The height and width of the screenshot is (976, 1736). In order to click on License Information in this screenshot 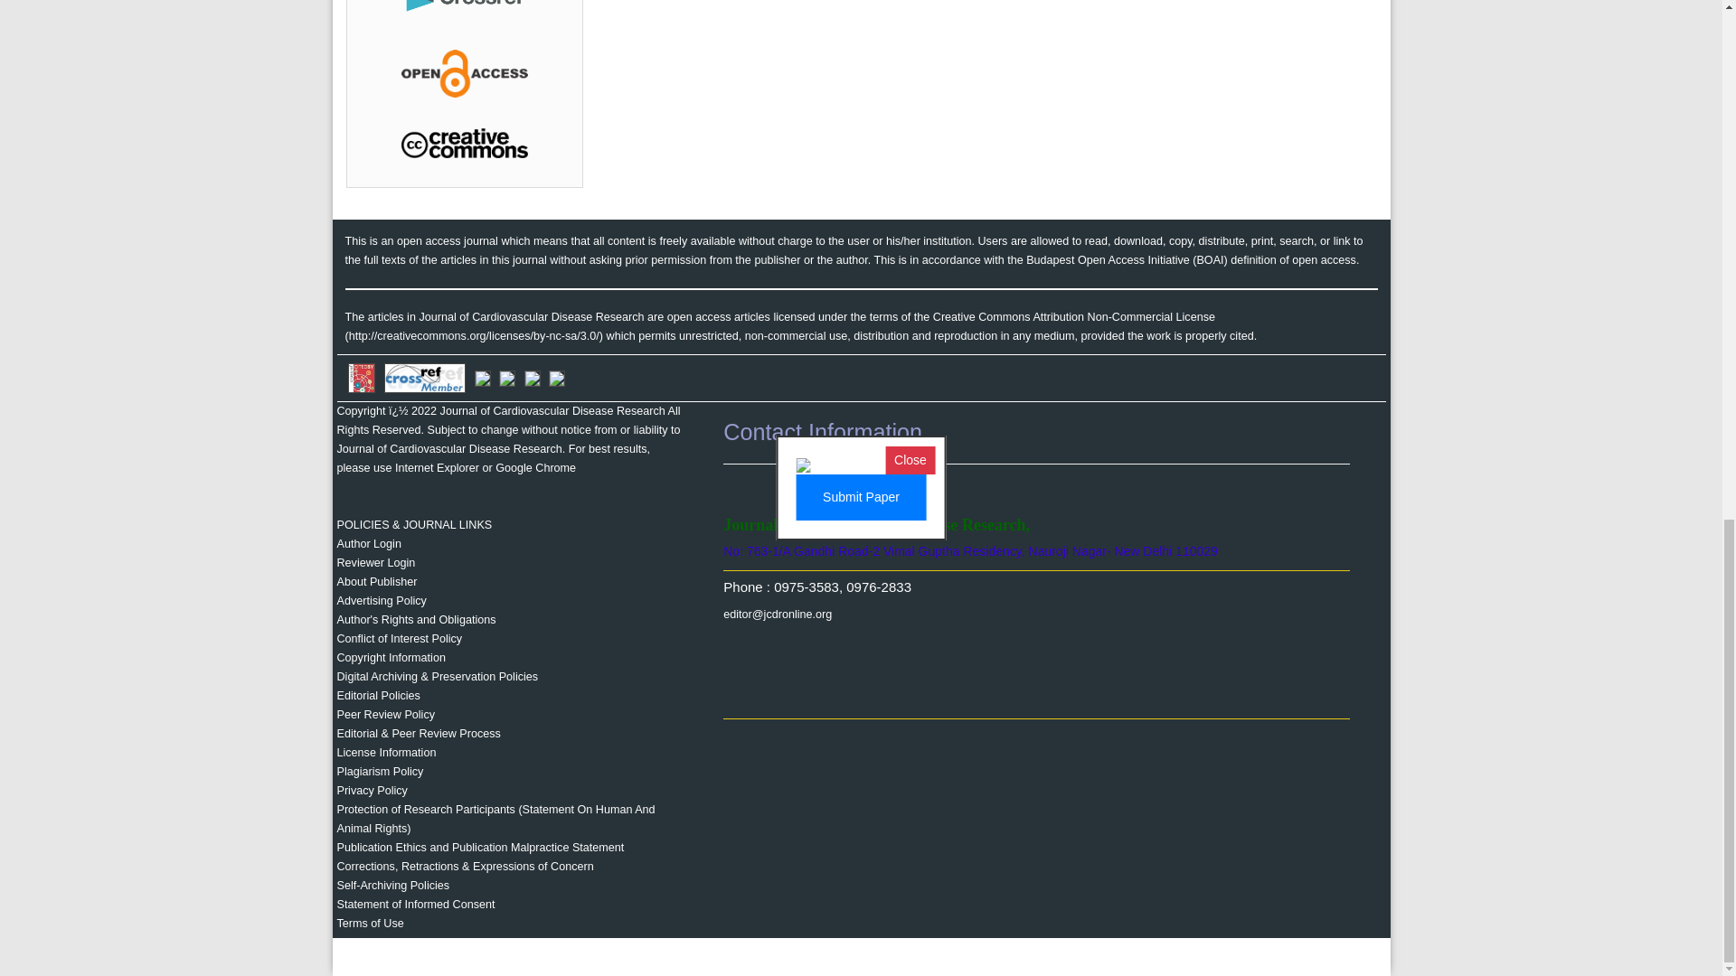, I will do `click(385, 753)`.